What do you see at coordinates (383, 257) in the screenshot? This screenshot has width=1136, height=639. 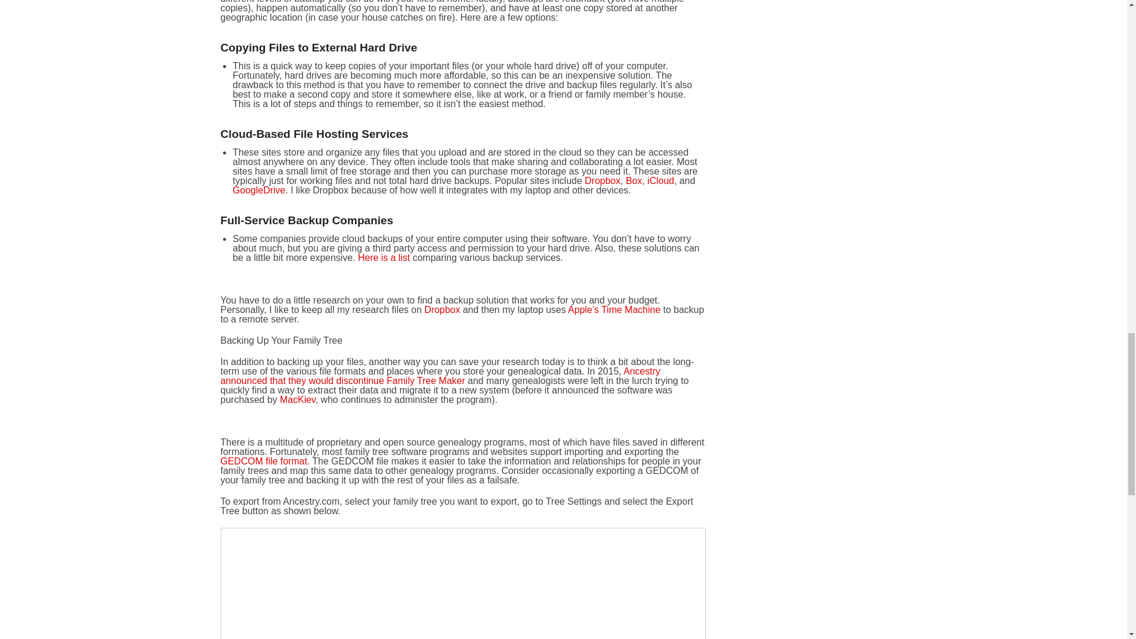 I see `Here is a list` at bounding box center [383, 257].